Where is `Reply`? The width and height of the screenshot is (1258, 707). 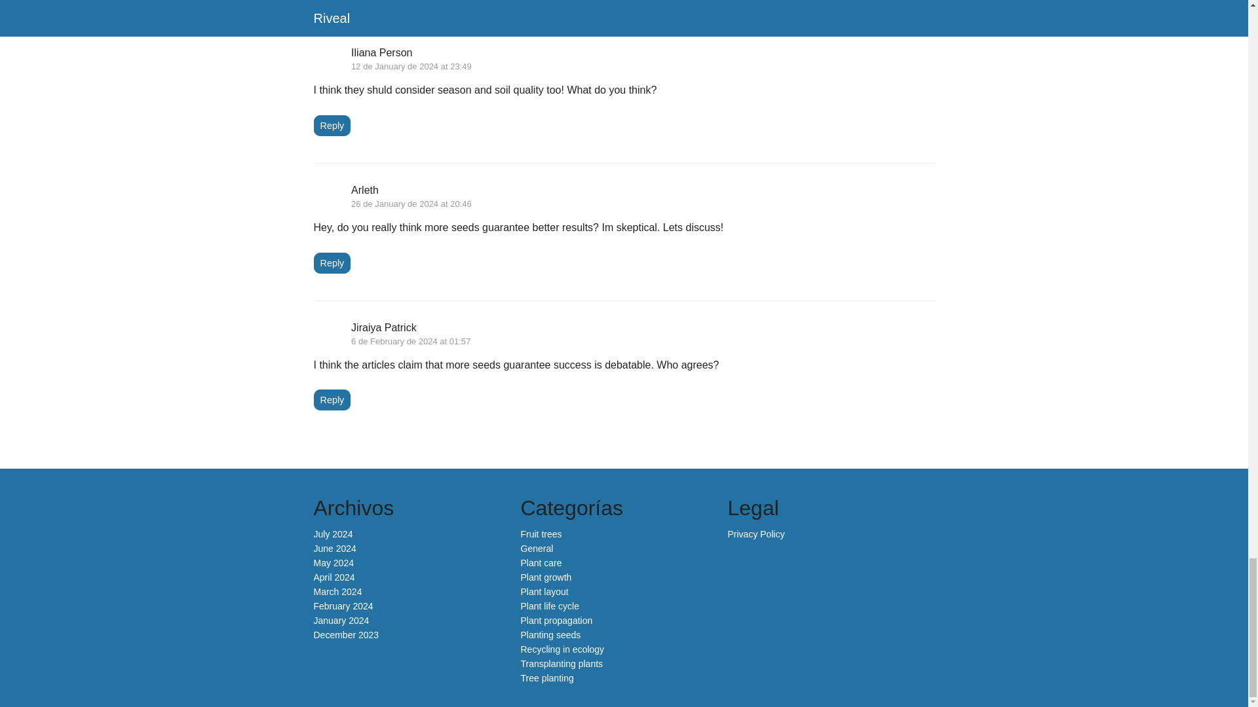
Reply is located at coordinates (332, 263).